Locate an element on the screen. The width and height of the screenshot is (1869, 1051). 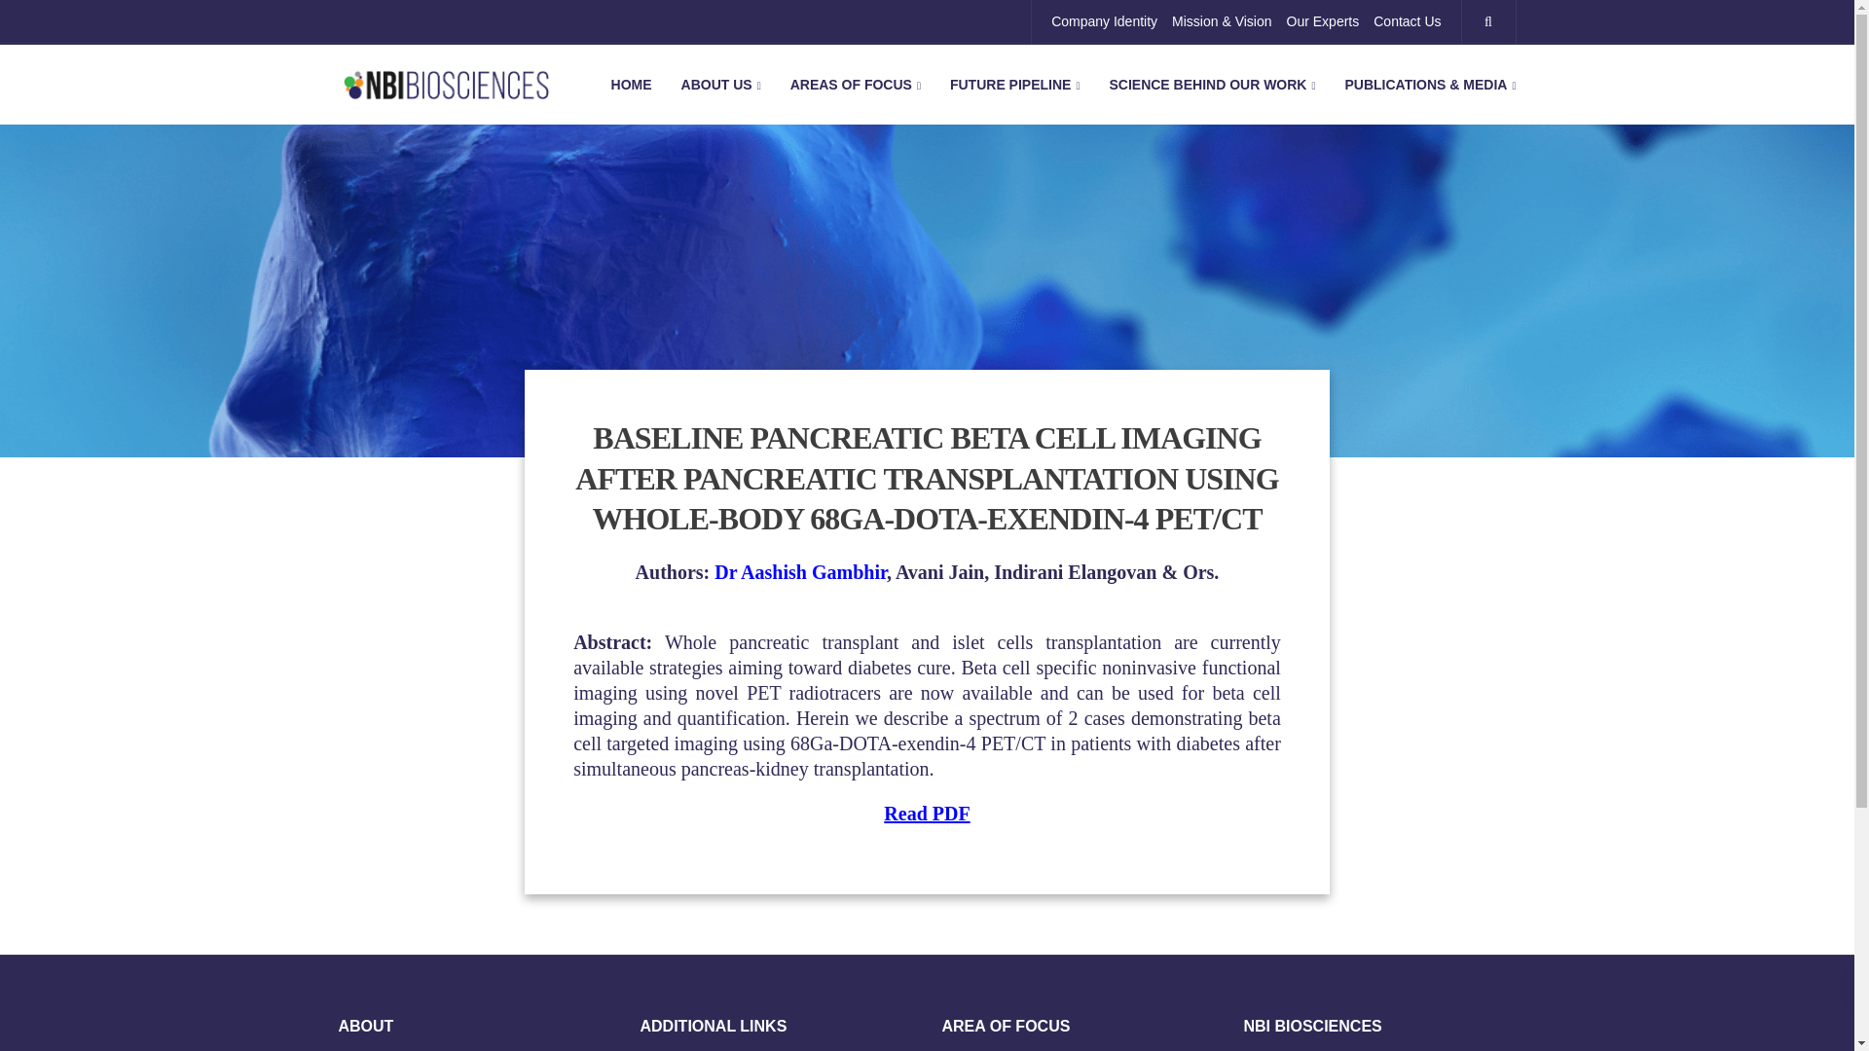
FUTURE PIPELINE is located at coordinates (1015, 84).